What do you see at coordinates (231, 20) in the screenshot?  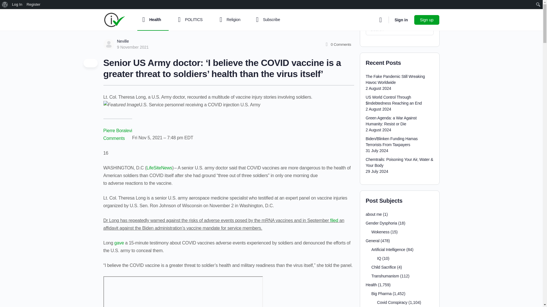 I see `Religion` at bounding box center [231, 20].